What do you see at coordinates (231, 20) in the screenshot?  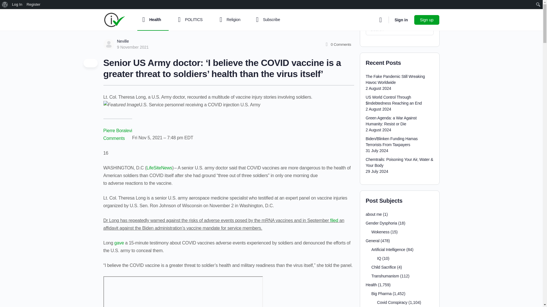 I see `Religion` at bounding box center [231, 20].